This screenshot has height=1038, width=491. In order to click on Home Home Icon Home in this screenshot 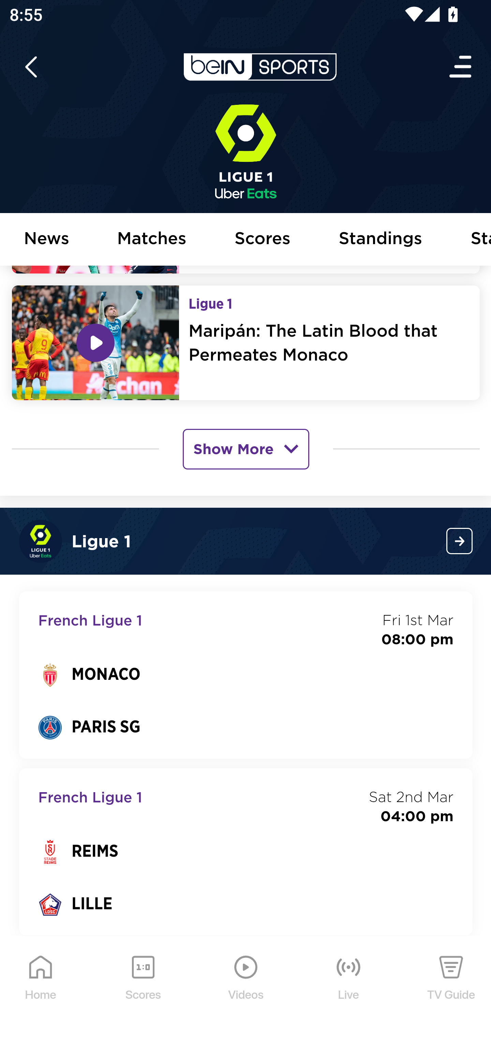, I will do `click(41, 987)`.